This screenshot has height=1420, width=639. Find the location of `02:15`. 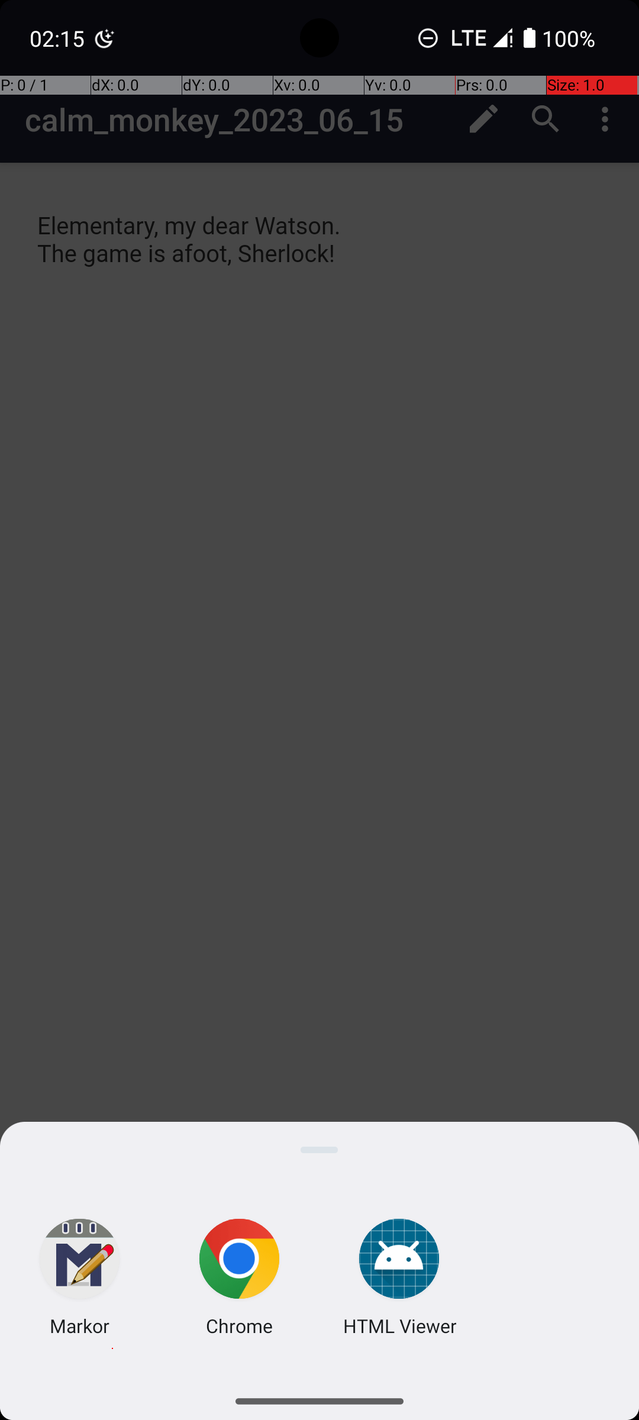

02:15 is located at coordinates (59, 38).